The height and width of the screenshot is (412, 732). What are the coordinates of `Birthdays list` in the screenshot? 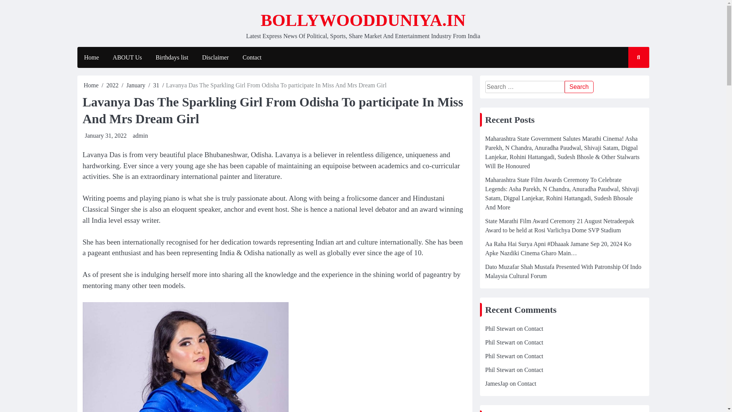 It's located at (172, 58).